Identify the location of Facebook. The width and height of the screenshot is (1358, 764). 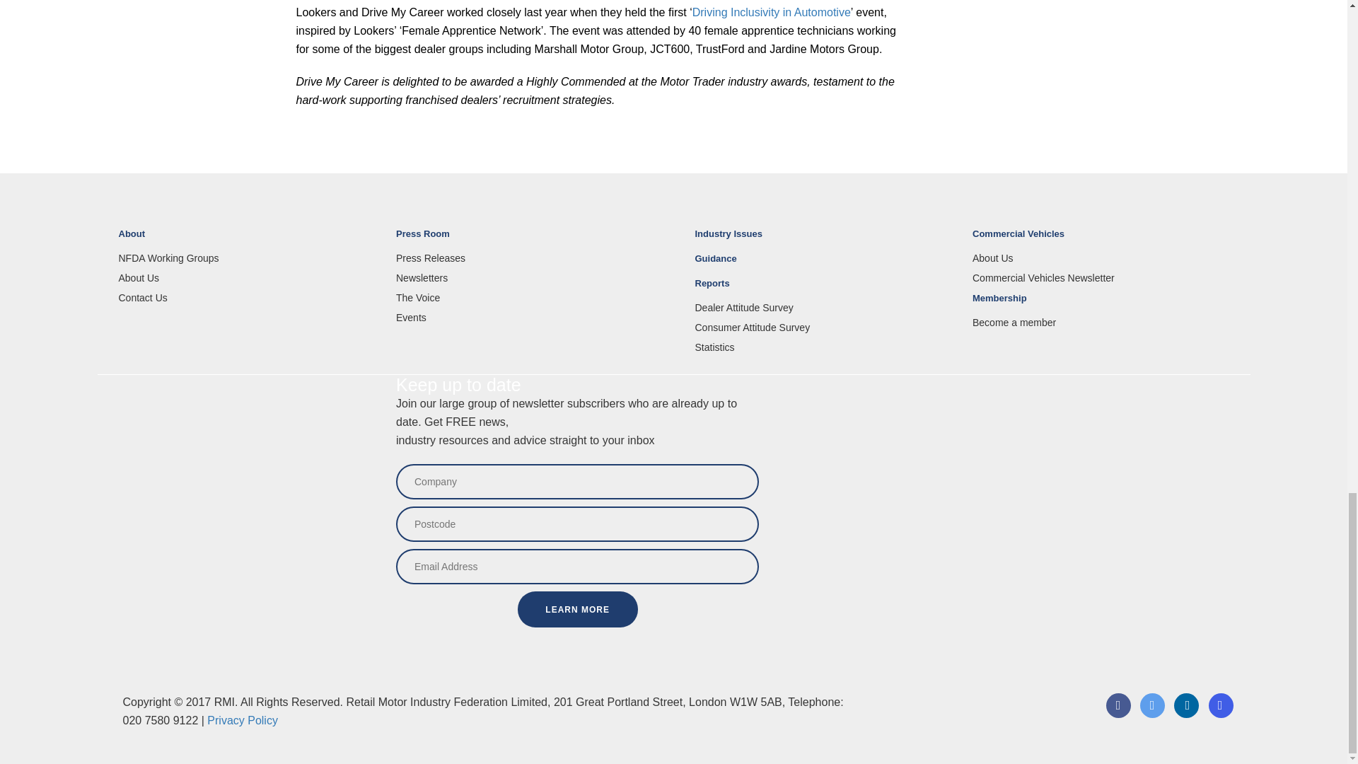
(1118, 714).